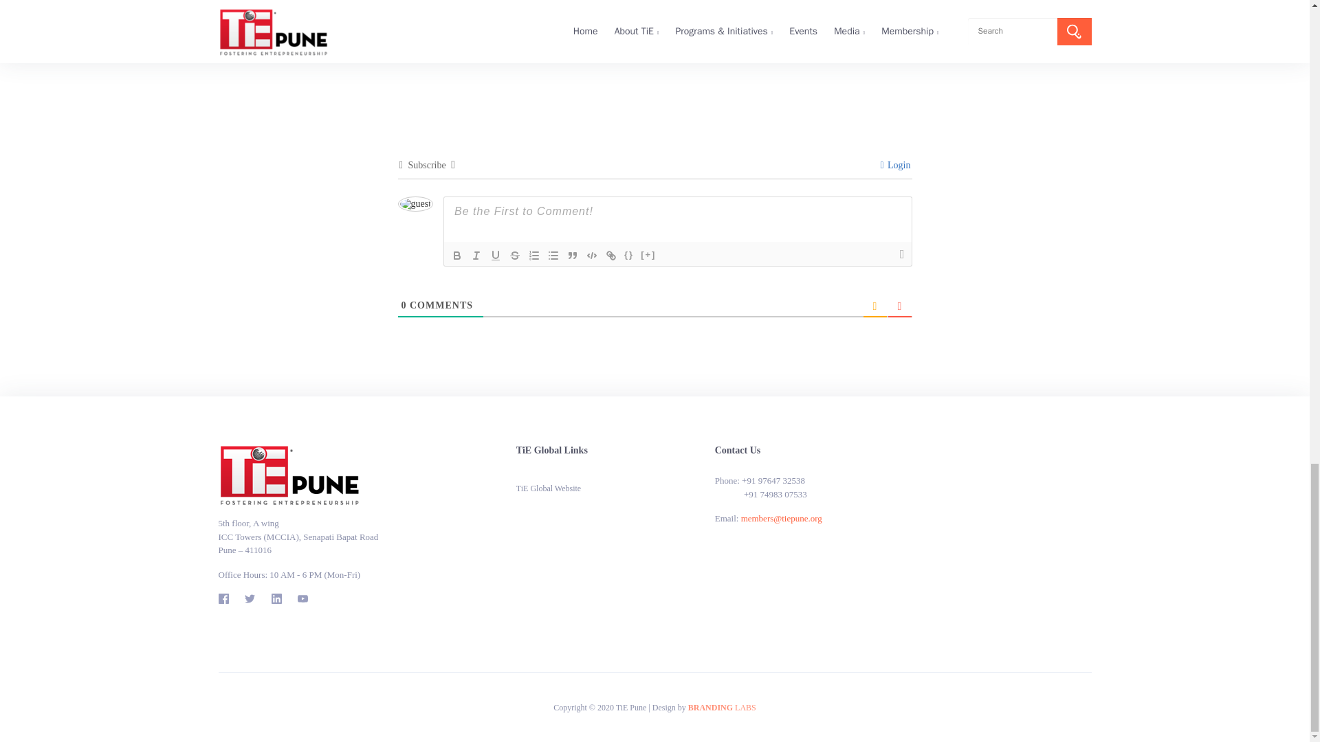 The width and height of the screenshot is (1320, 742). I want to click on Facebook, so click(601, 47).